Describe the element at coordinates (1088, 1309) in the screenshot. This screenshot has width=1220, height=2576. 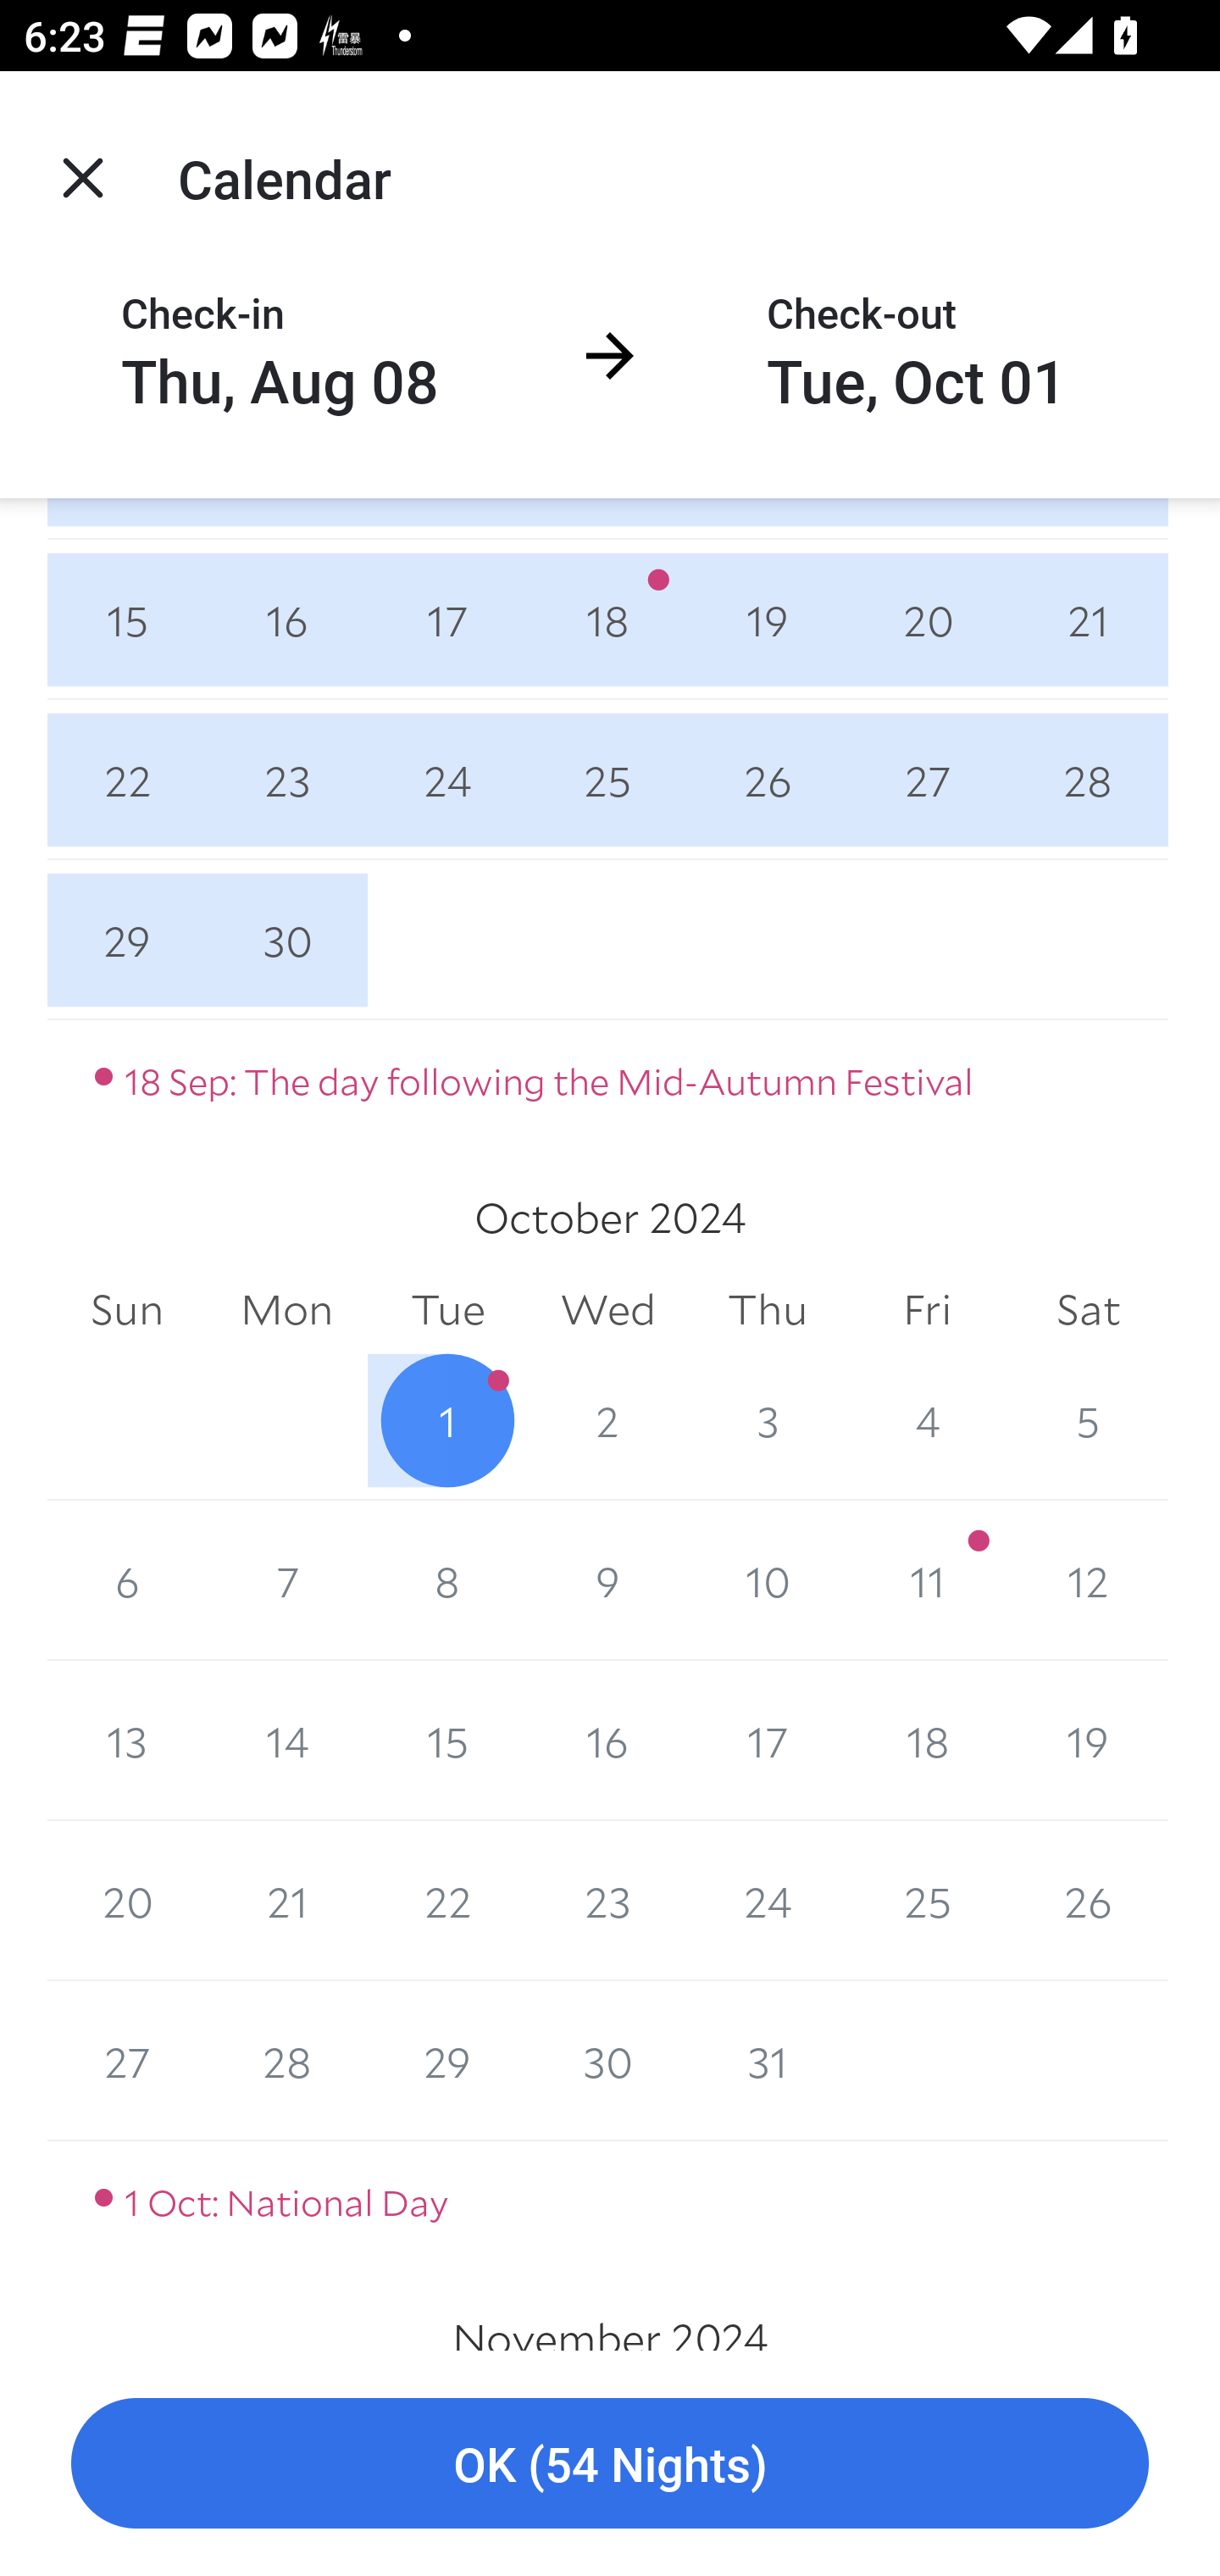
I see `Sat` at that location.